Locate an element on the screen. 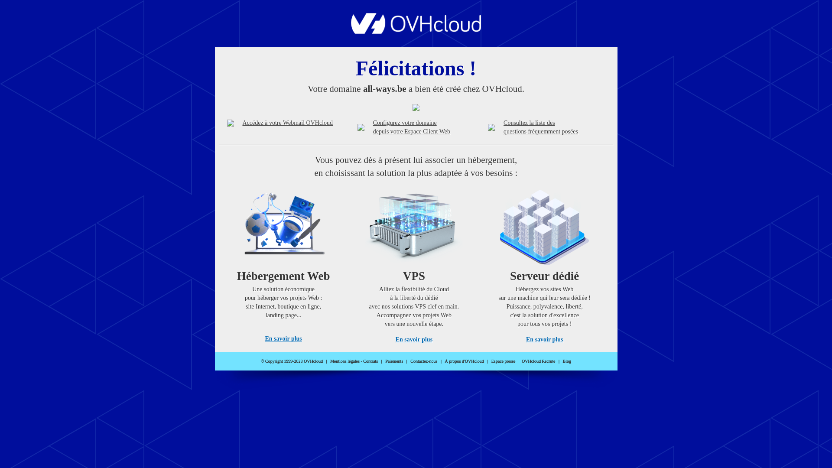 The image size is (832, 468). Paiements is located at coordinates (394, 361).